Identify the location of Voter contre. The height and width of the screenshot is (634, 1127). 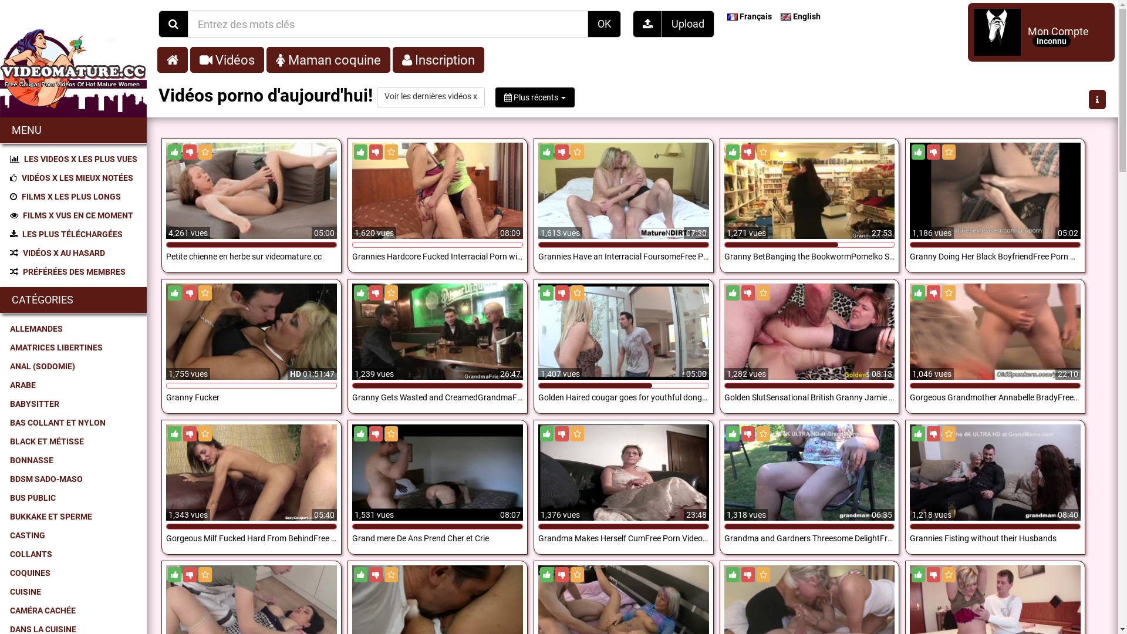
(562, 293).